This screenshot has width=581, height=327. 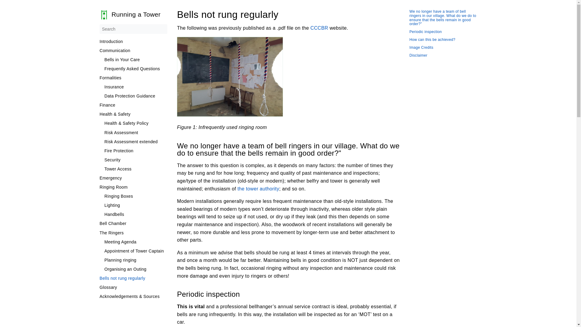 I want to click on Introduction, so click(x=133, y=41).